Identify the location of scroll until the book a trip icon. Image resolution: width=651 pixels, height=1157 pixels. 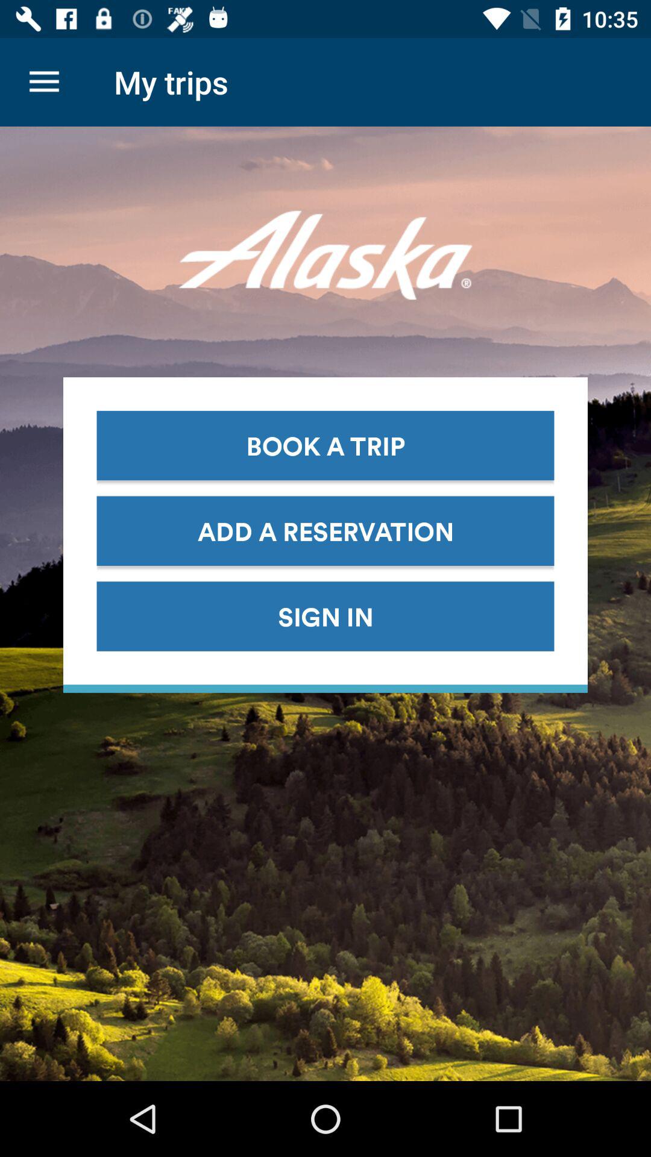
(325, 445).